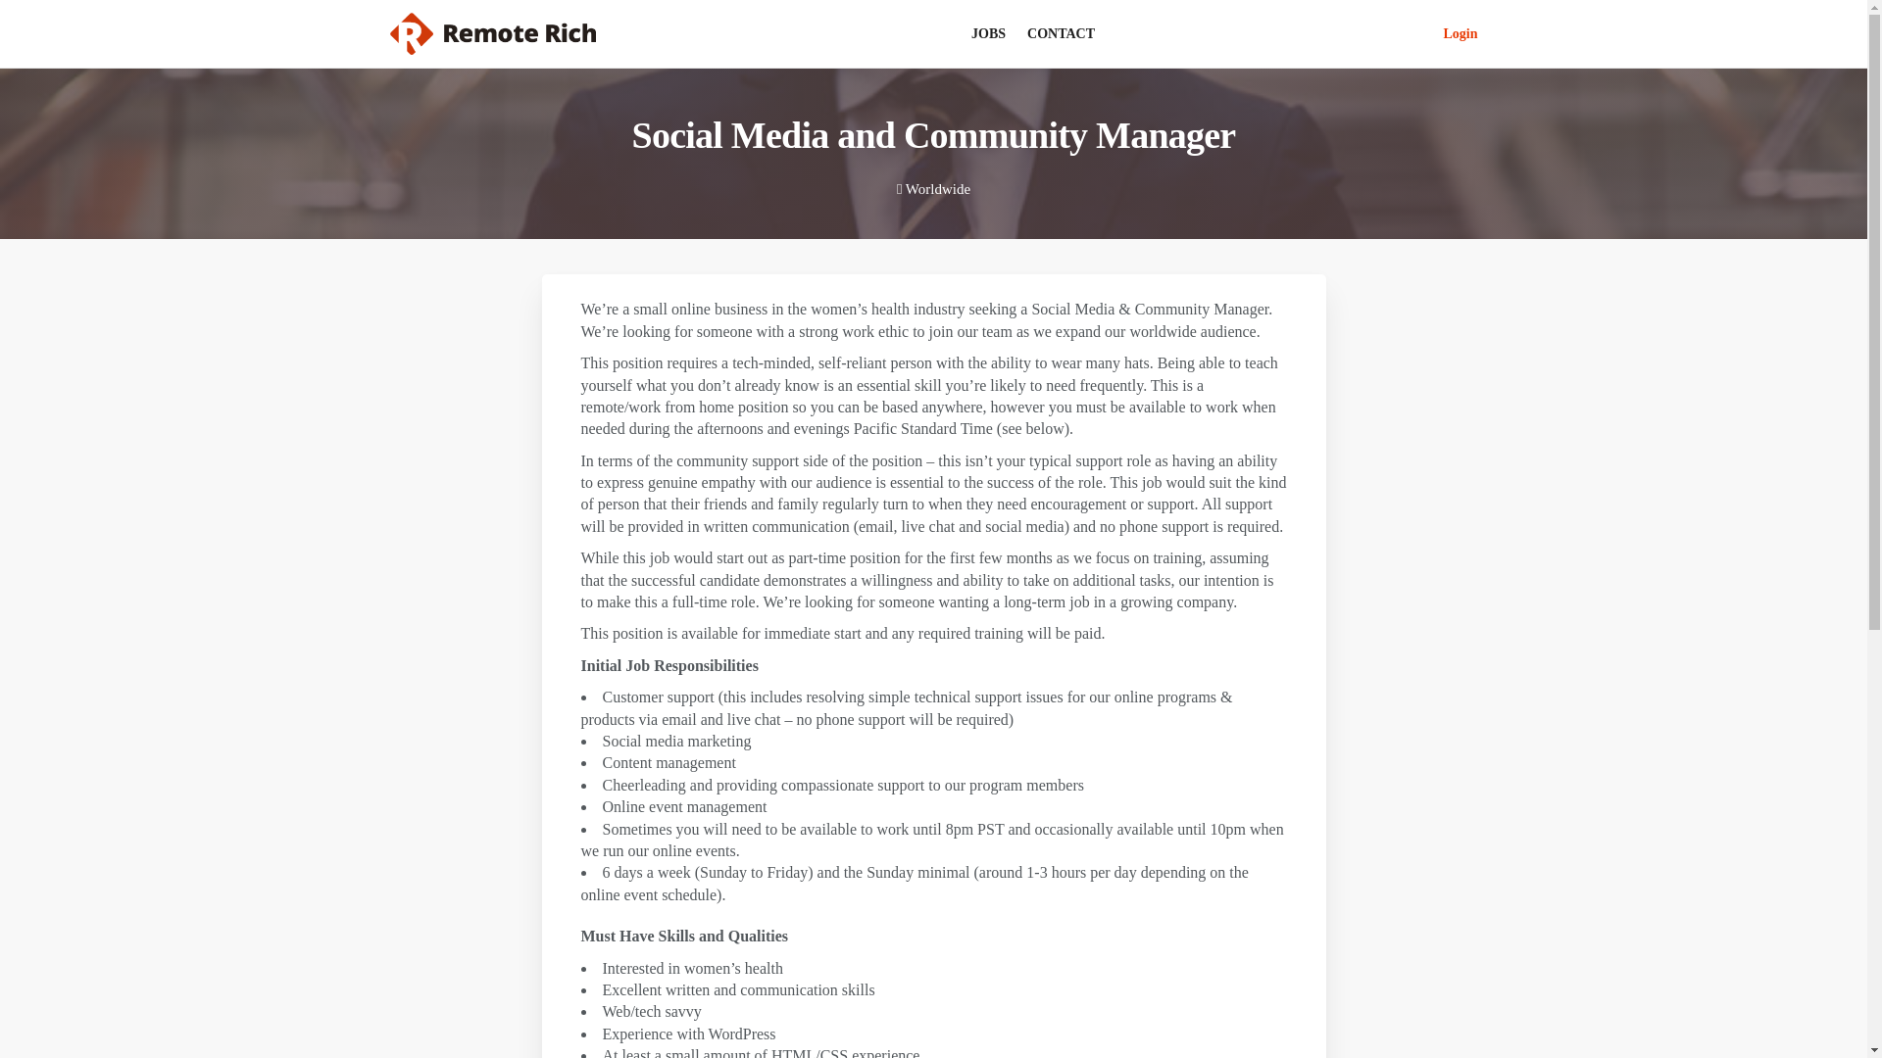 The height and width of the screenshot is (1058, 1882). I want to click on Login, so click(1461, 33).